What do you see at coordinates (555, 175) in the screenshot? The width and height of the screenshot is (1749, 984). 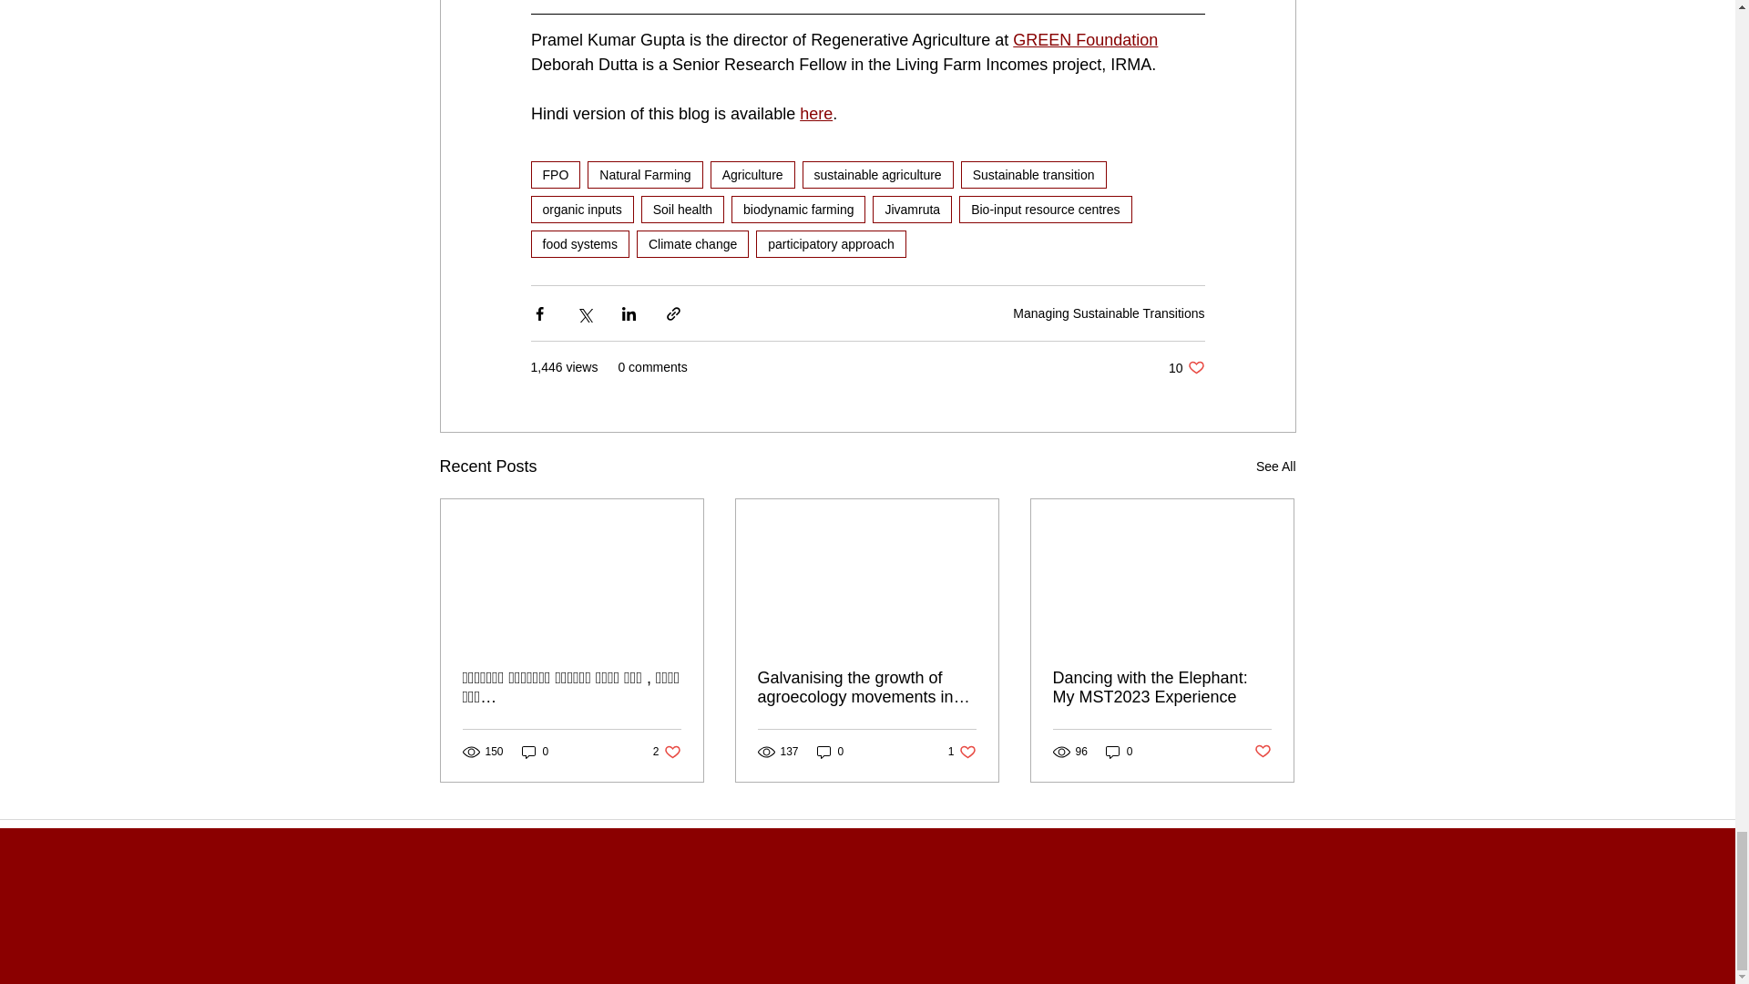 I see `FPO` at bounding box center [555, 175].